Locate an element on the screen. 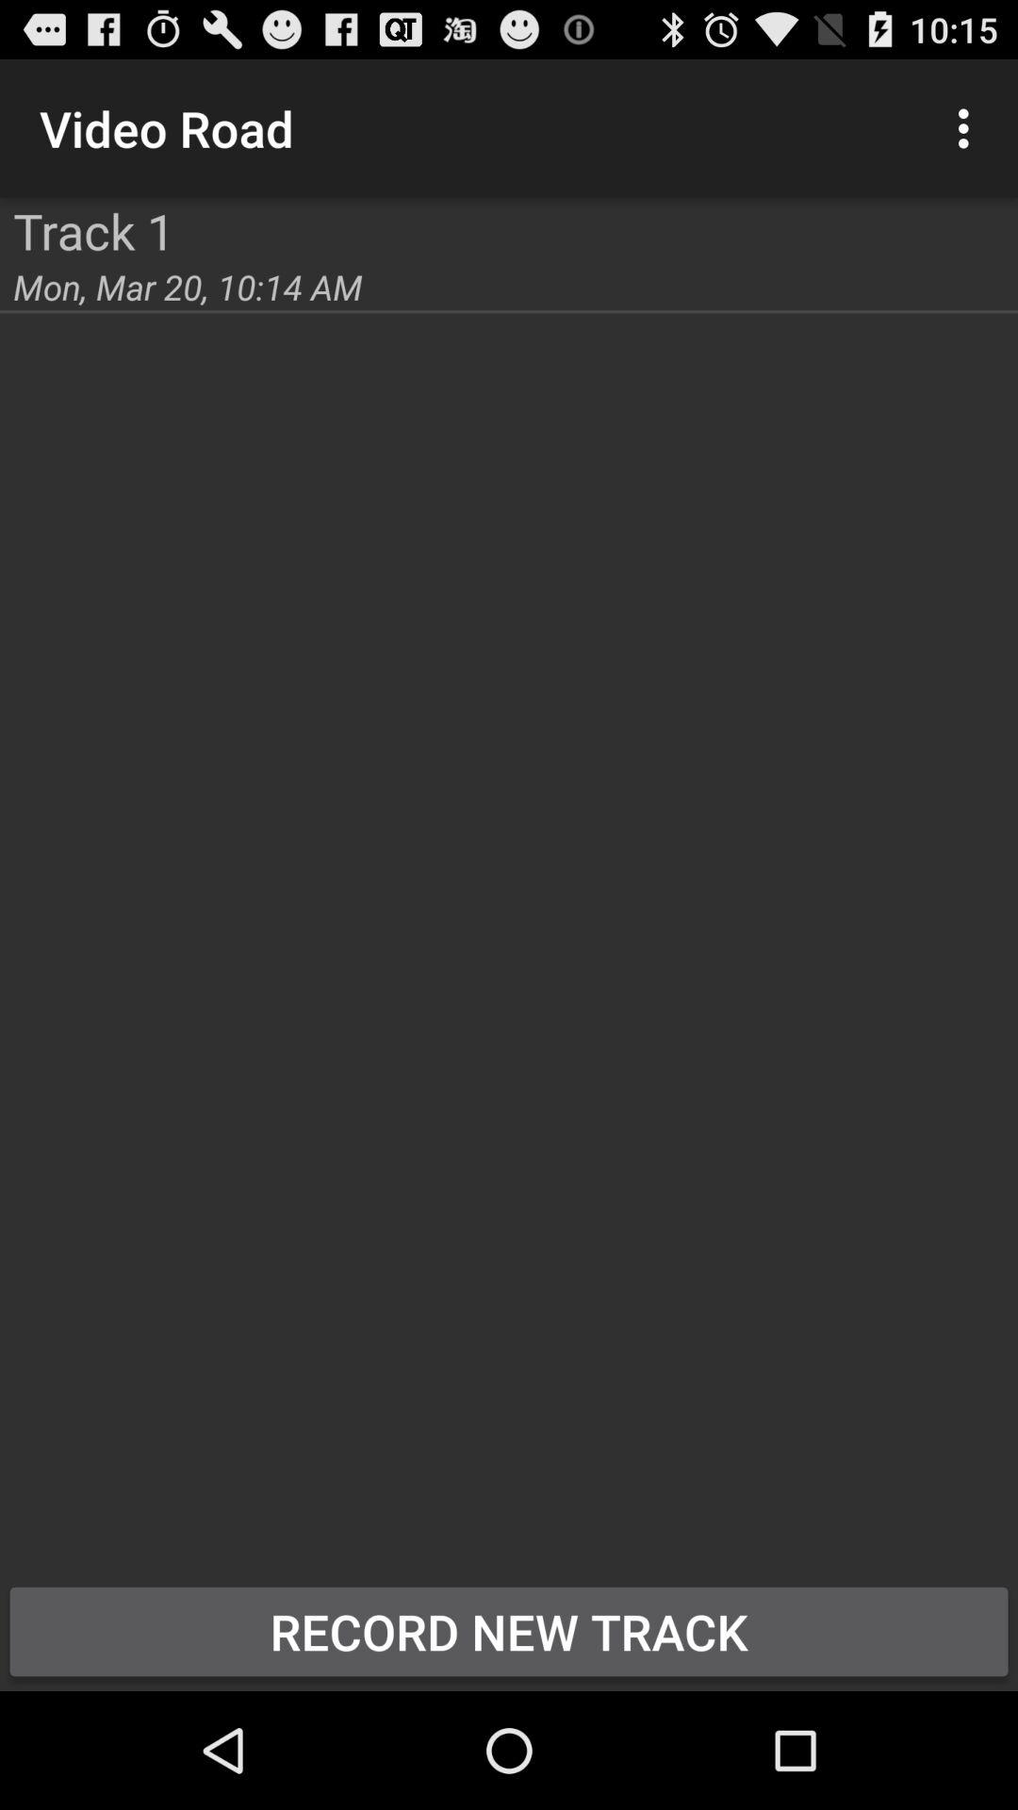 The image size is (1018, 1810). jump until the track 1 app is located at coordinates (94, 230).